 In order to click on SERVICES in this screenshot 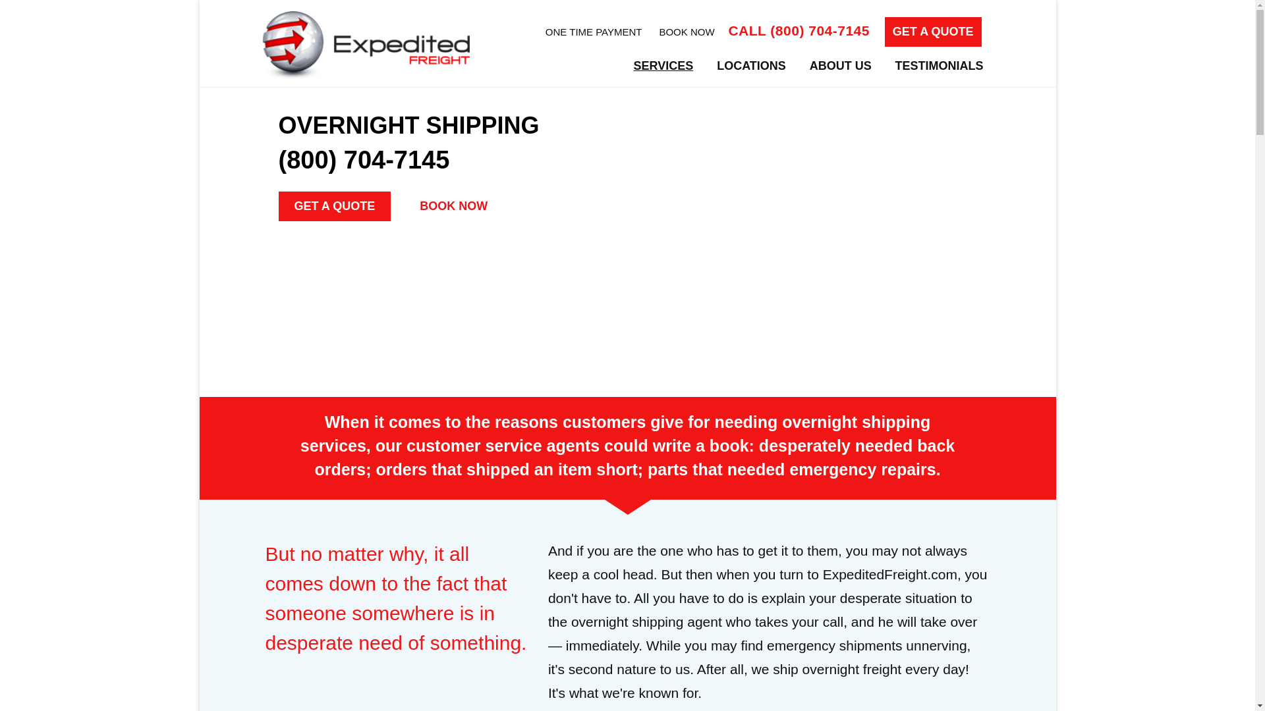, I will do `click(663, 66)`.